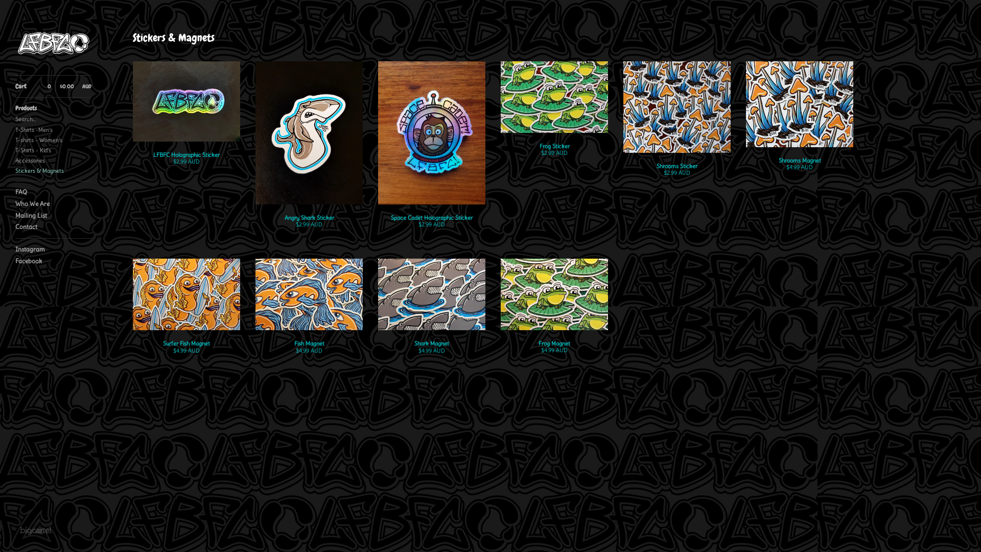 This screenshot has width=981, height=552. I want to click on Angry Shark Sticker
$2.99 AUD, so click(309, 152).